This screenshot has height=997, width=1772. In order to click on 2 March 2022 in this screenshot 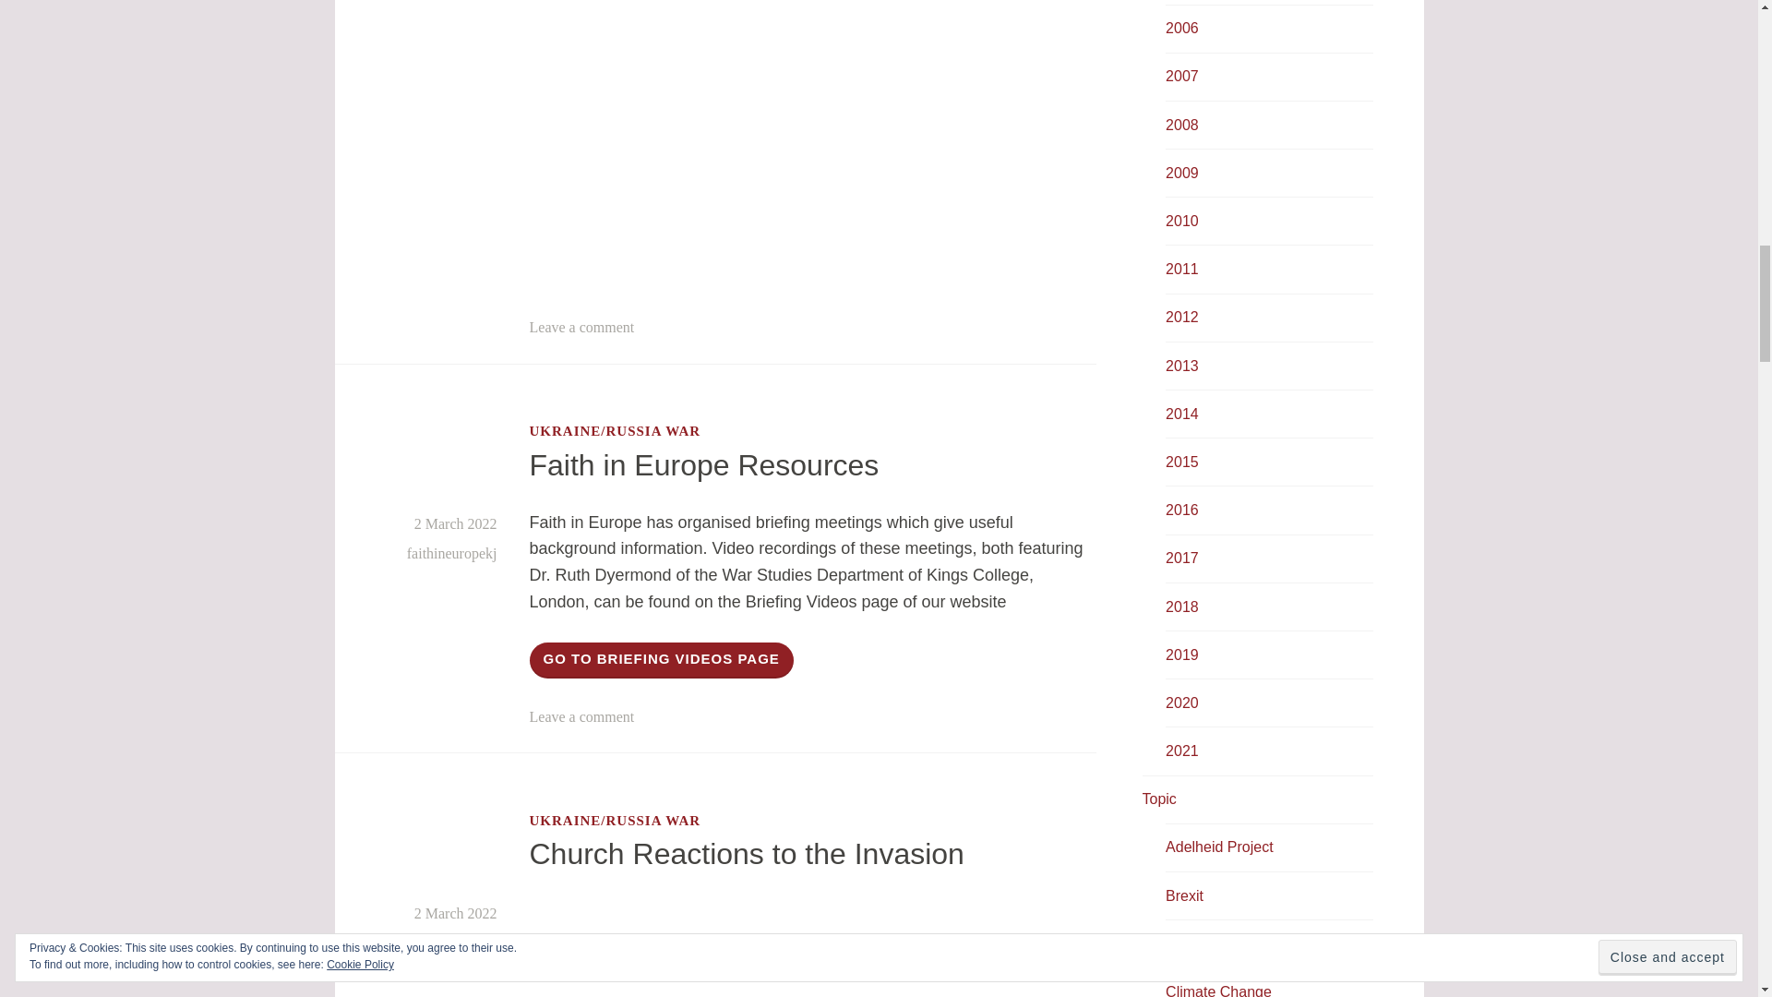, I will do `click(456, 523)`.